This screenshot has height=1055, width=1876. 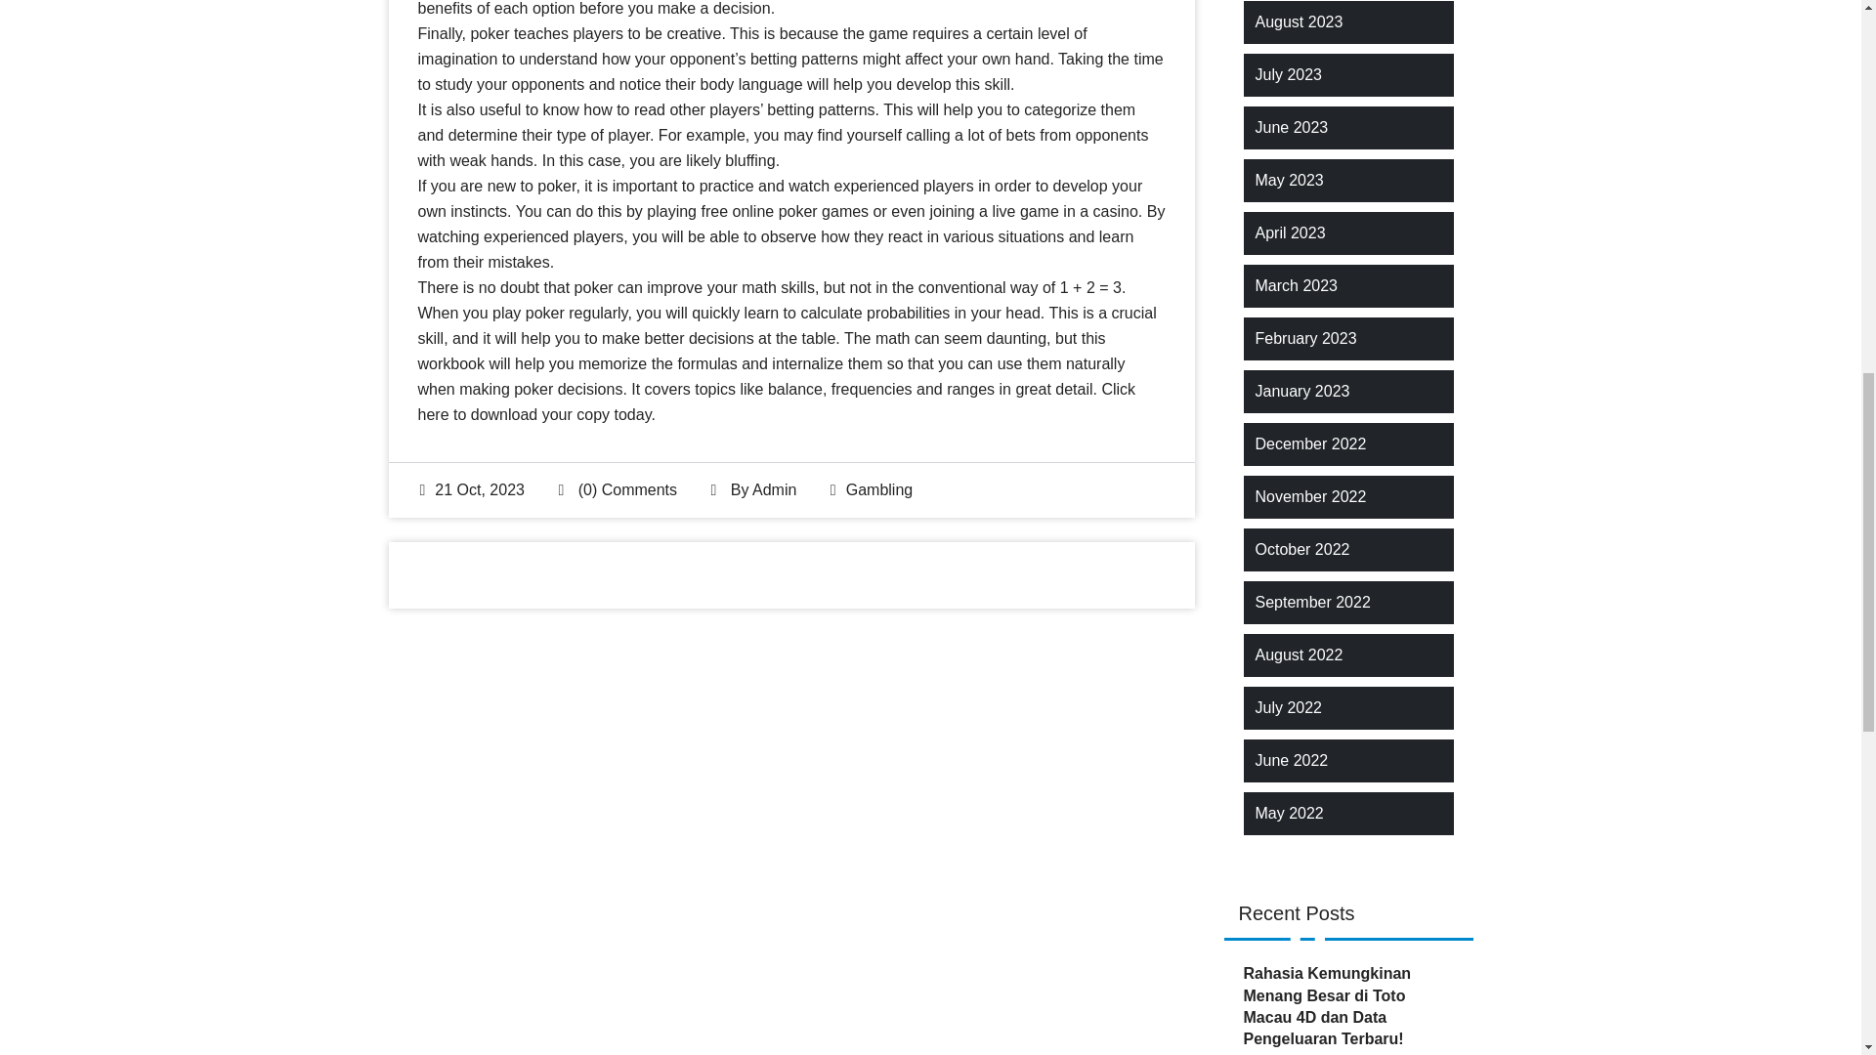 What do you see at coordinates (1292, 760) in the screenshot?
I see `June 2022` at bounding box center [1292, 760].